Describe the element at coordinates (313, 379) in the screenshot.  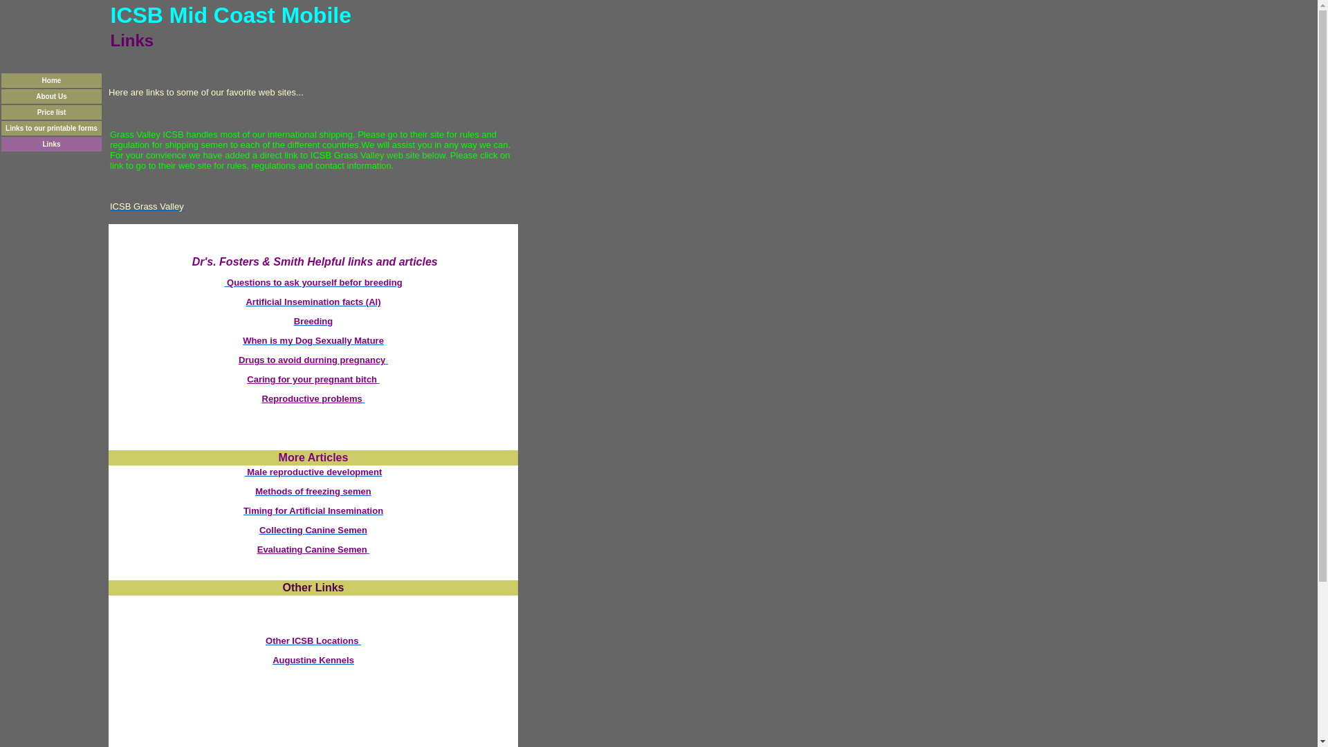
I see `Caring for your pregnant bitch ` at that location.